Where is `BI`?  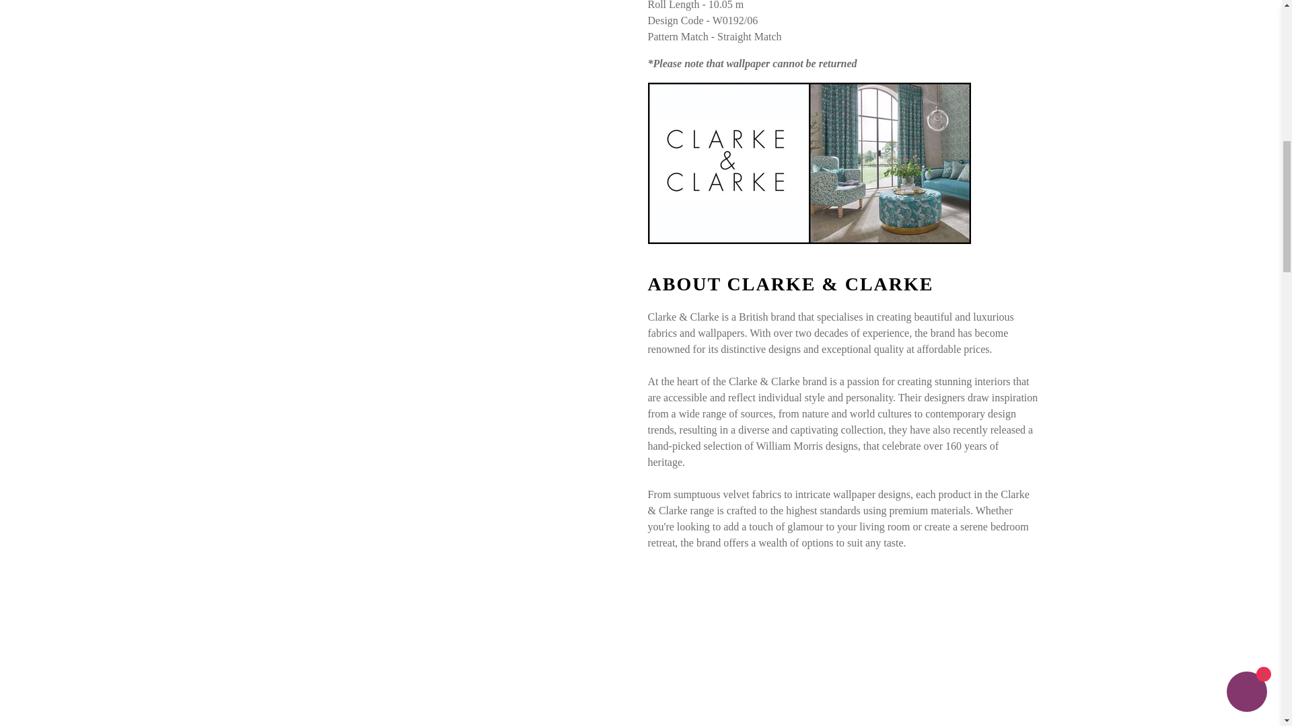
BI is located at coordinates (1180, 216).